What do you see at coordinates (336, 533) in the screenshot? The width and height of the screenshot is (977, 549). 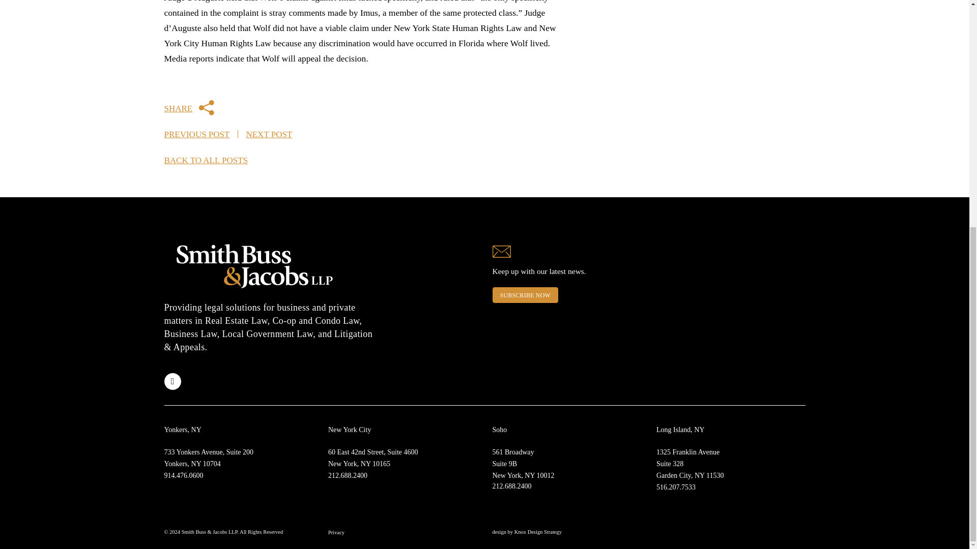 I see `Privacy` at bounding box center [336, 533].